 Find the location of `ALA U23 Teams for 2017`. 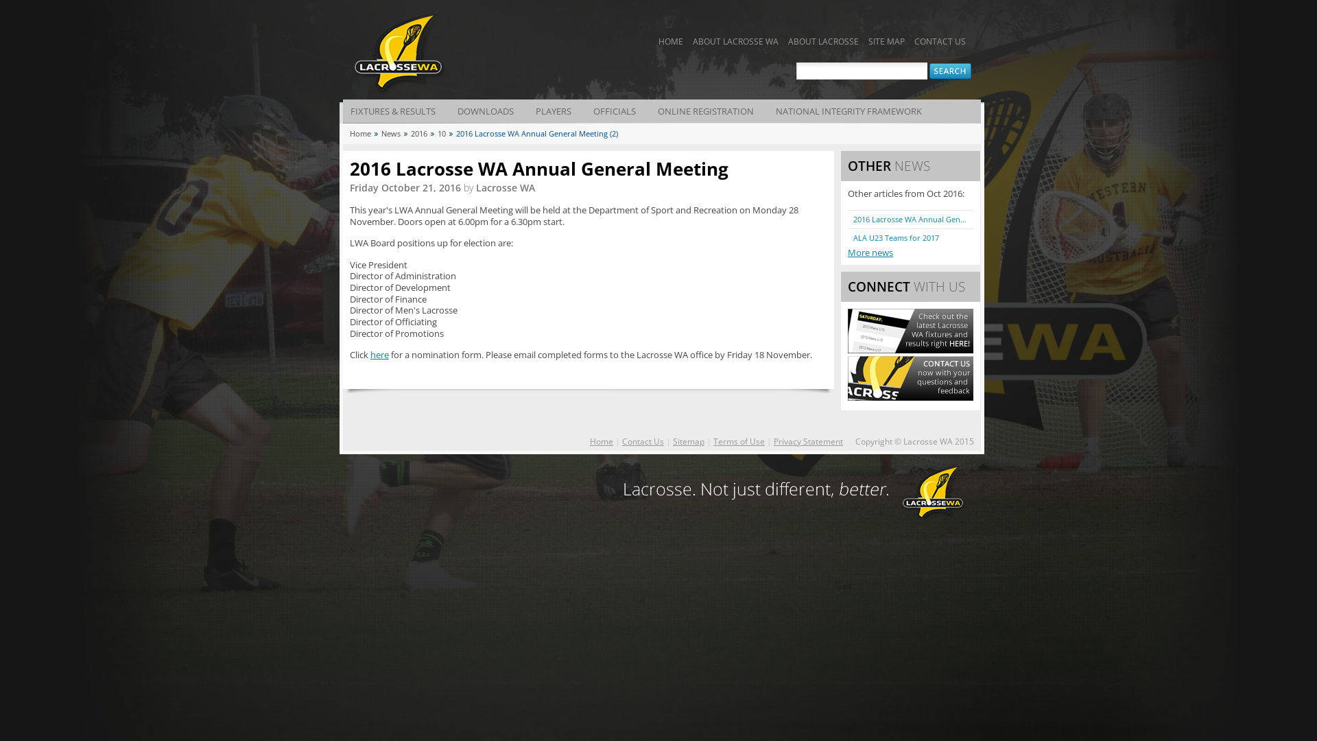

ALA U23 Teams for 2017 is located at coordinates (911, 238).